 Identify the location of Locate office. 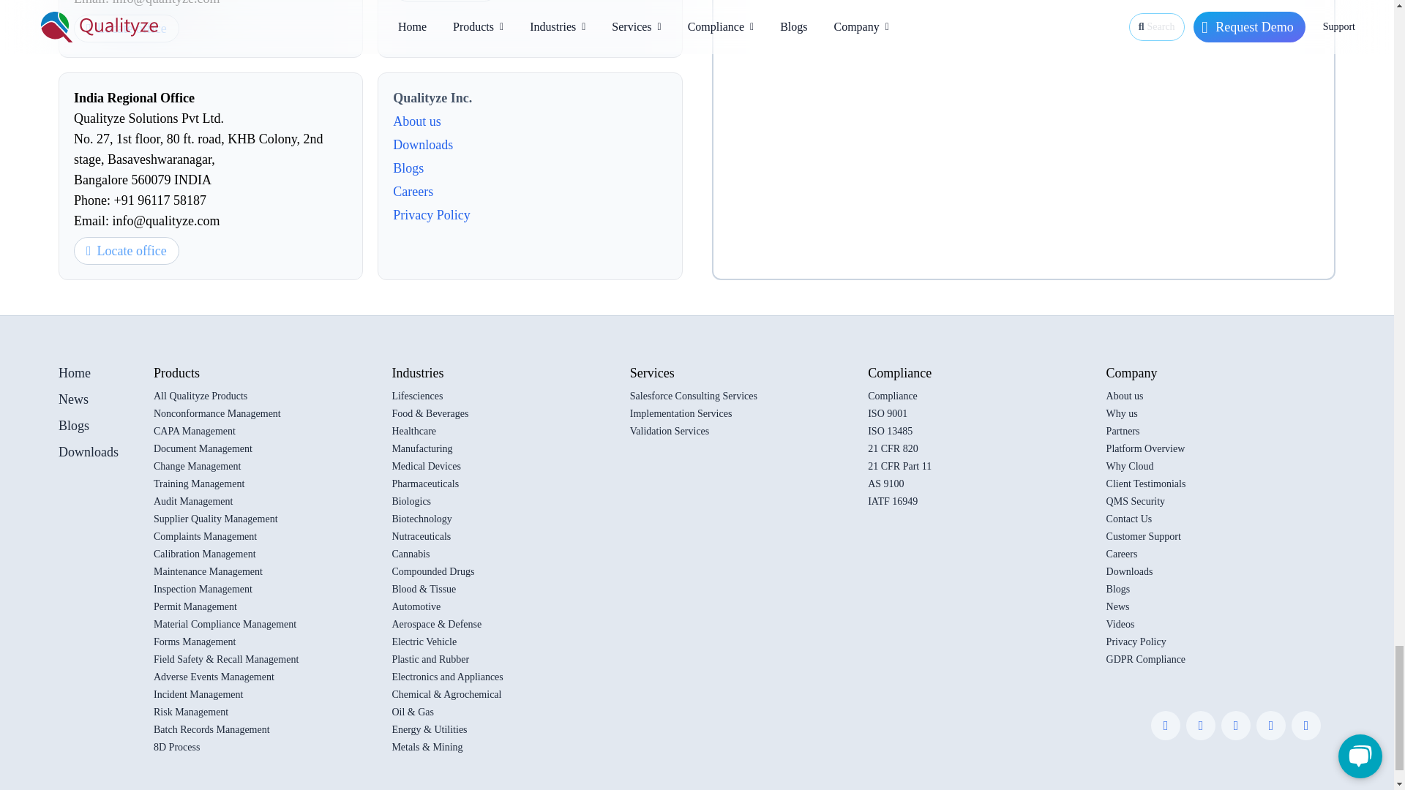
(127, 250).